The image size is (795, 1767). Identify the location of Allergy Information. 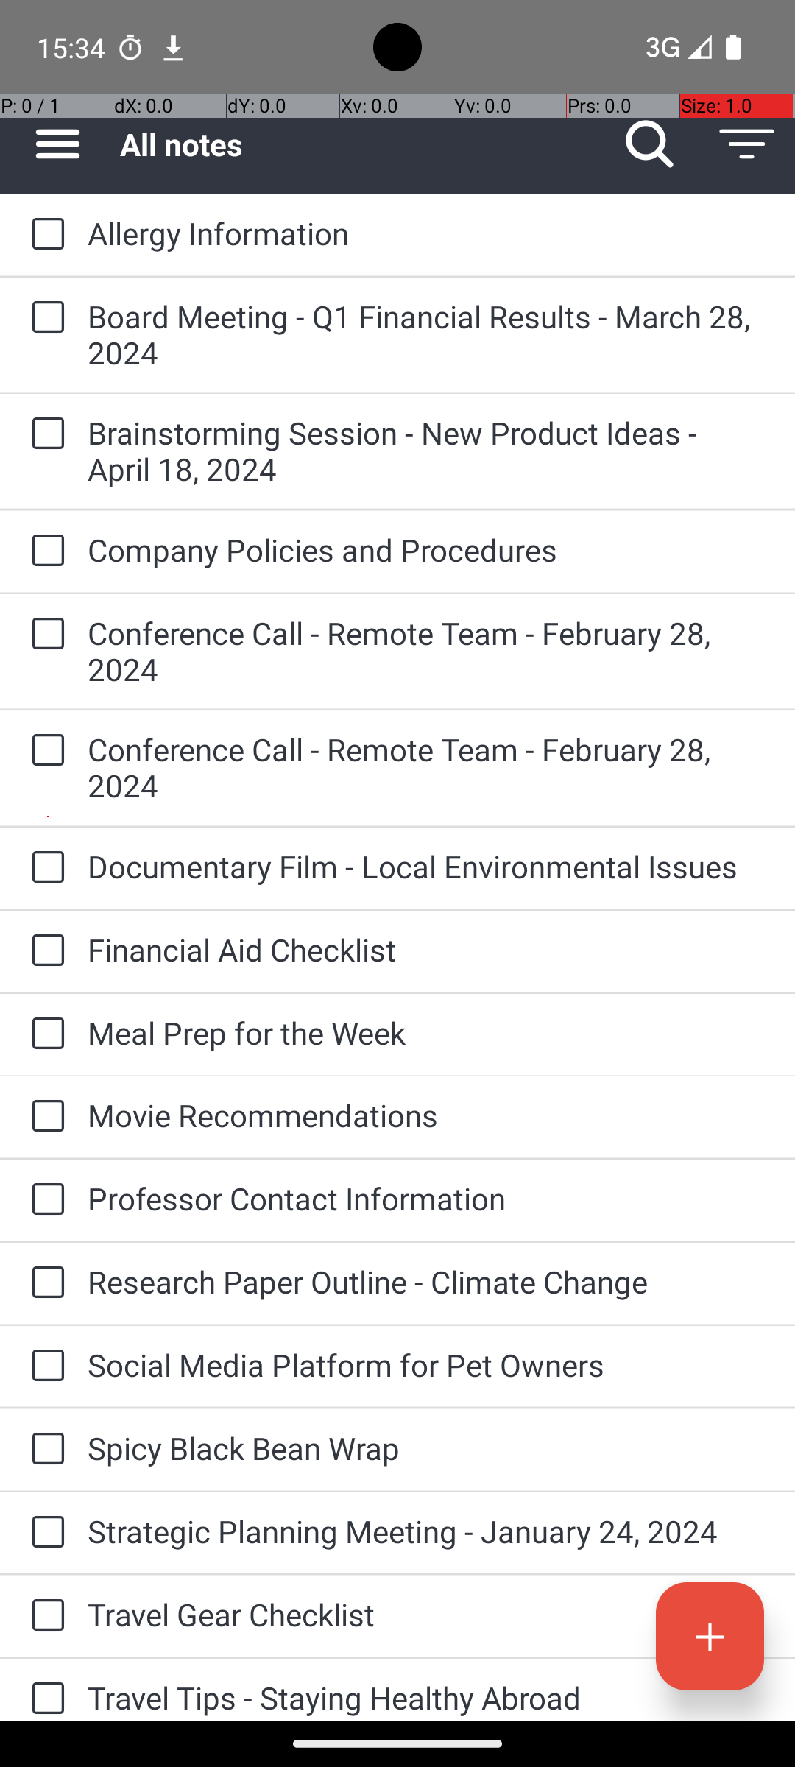
(427, 233).